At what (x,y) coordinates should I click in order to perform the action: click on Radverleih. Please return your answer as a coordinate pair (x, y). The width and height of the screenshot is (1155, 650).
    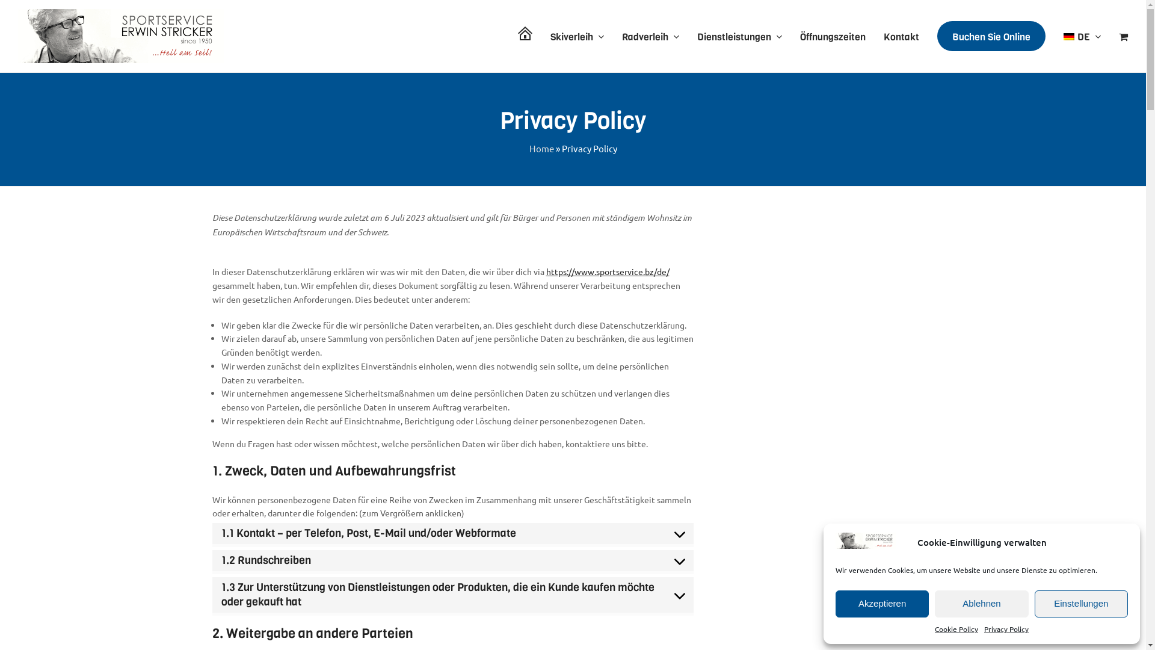
    Looking at the image, I should click on (651, 36).